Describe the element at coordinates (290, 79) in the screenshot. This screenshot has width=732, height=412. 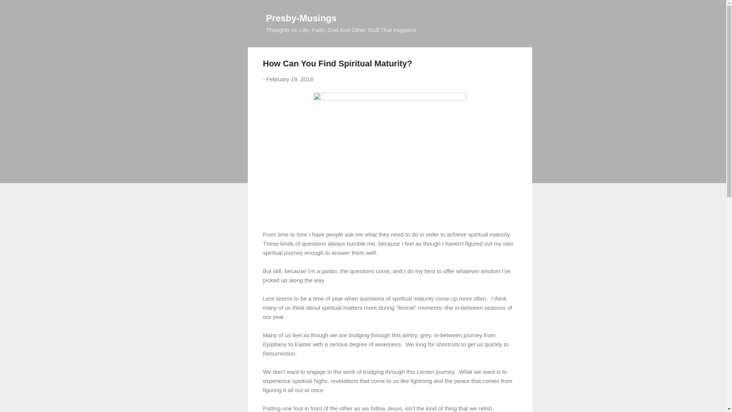
I see `permanent link` at that location.